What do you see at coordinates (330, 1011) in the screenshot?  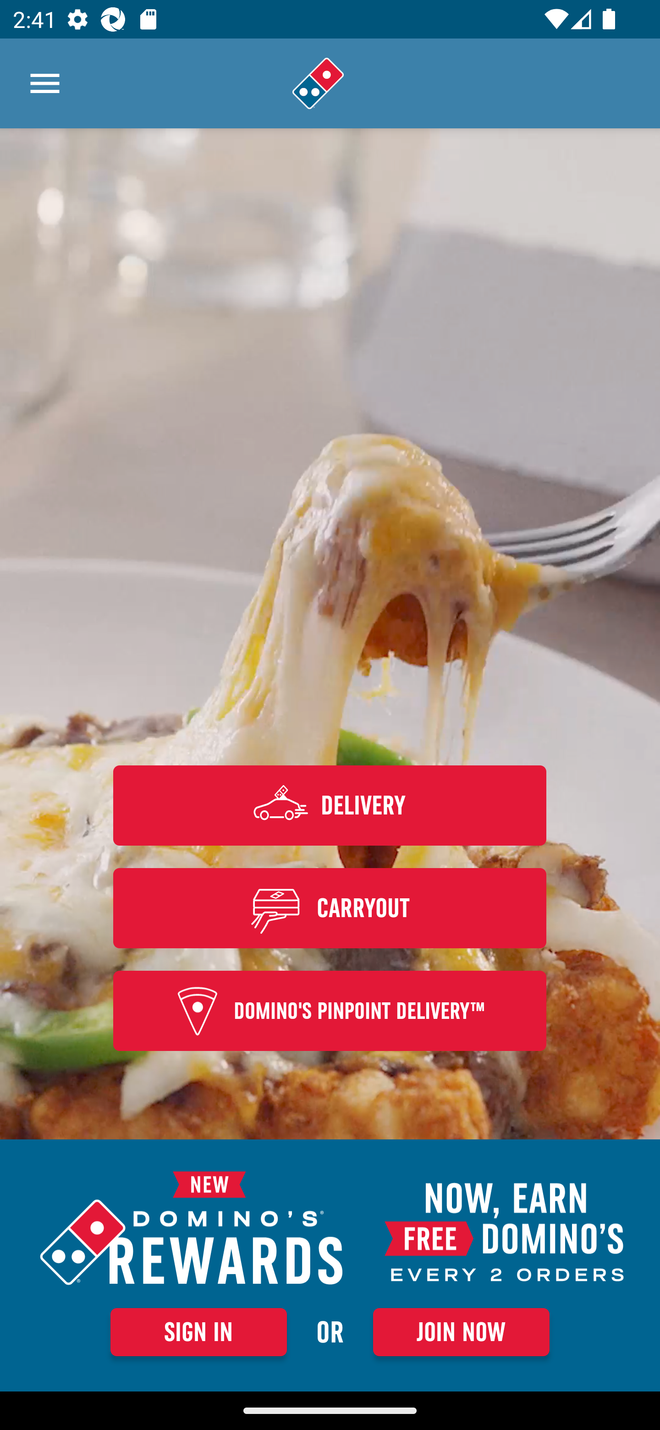 I see `DOMINO'S PINPOINT DELIVERY™` at bounding box center [330, 1011].